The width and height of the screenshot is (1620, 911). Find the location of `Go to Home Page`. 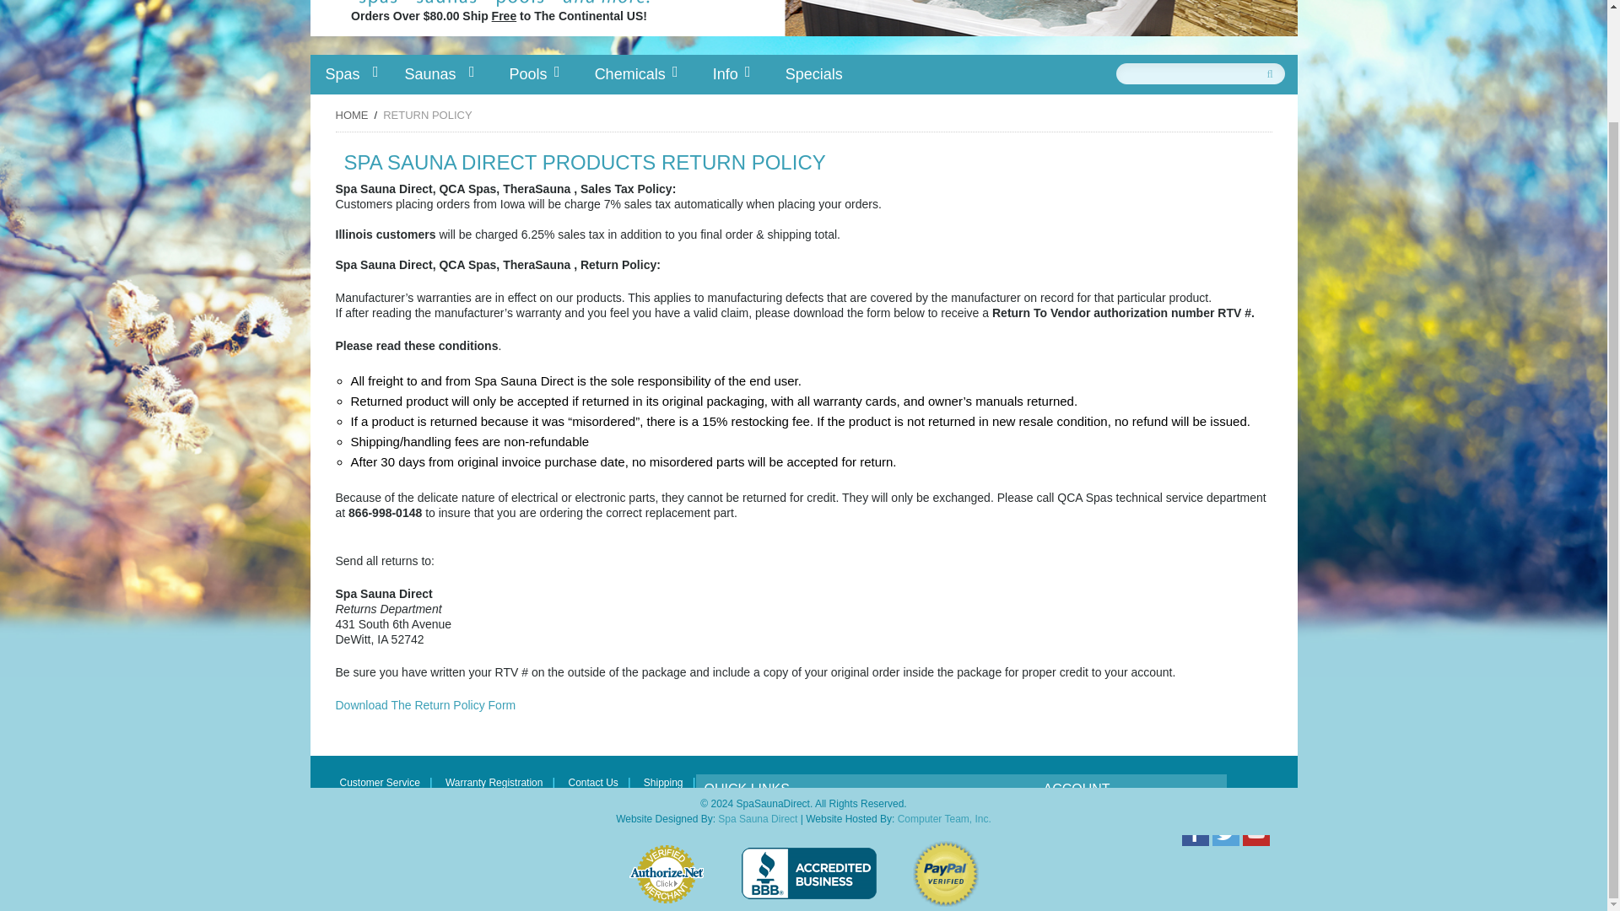

Go to Home Page is located at coordinates (352, 115).